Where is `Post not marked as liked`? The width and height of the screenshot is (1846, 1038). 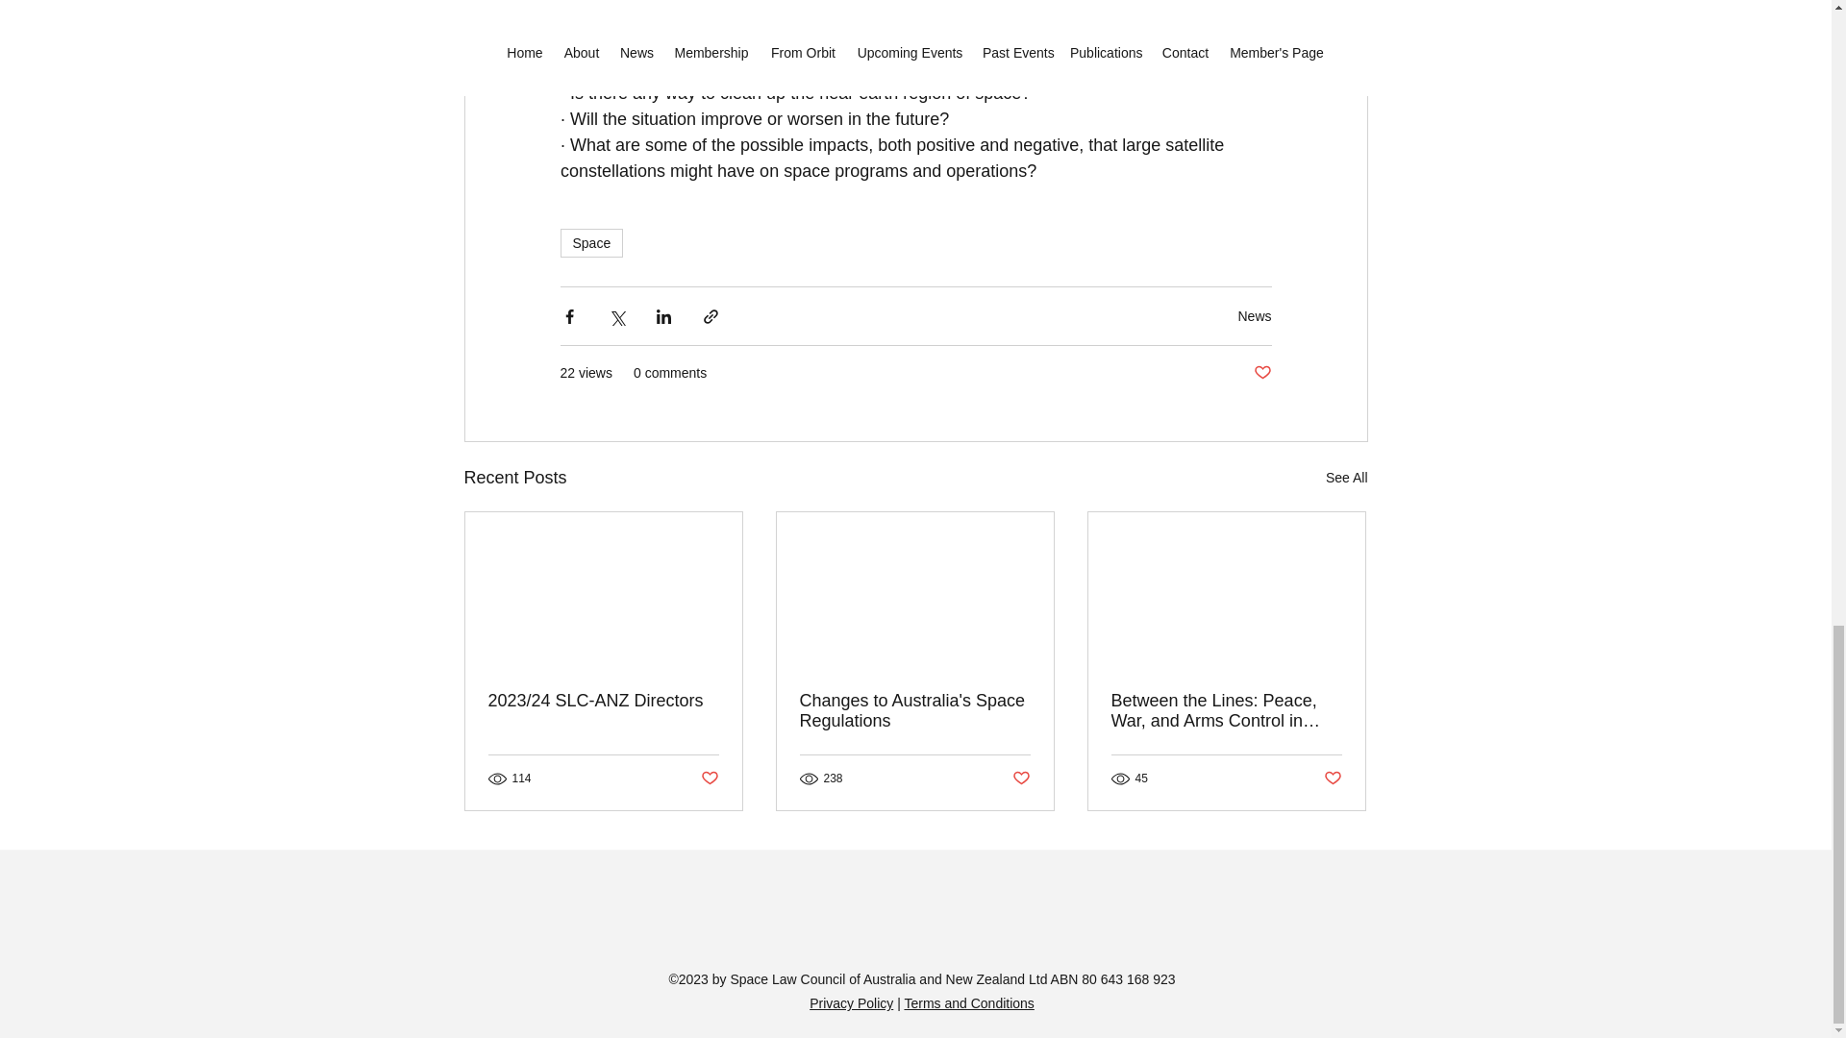
Post not marked as liked is located at coordinates (1333, 778).